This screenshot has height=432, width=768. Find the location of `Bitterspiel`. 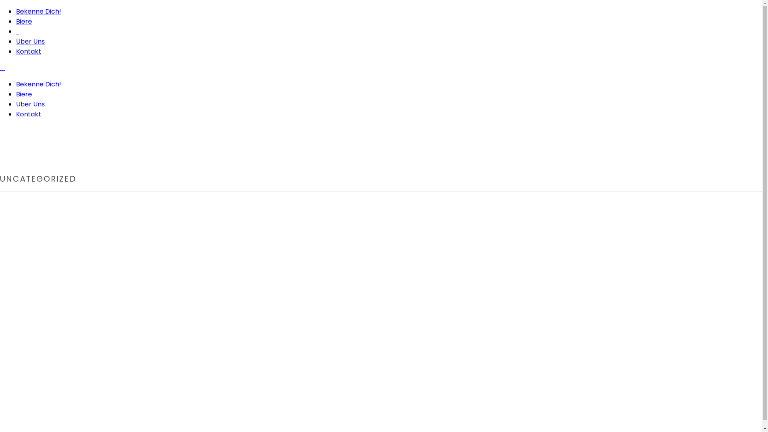

Bitterspiel is located at coordinates (18, 31).